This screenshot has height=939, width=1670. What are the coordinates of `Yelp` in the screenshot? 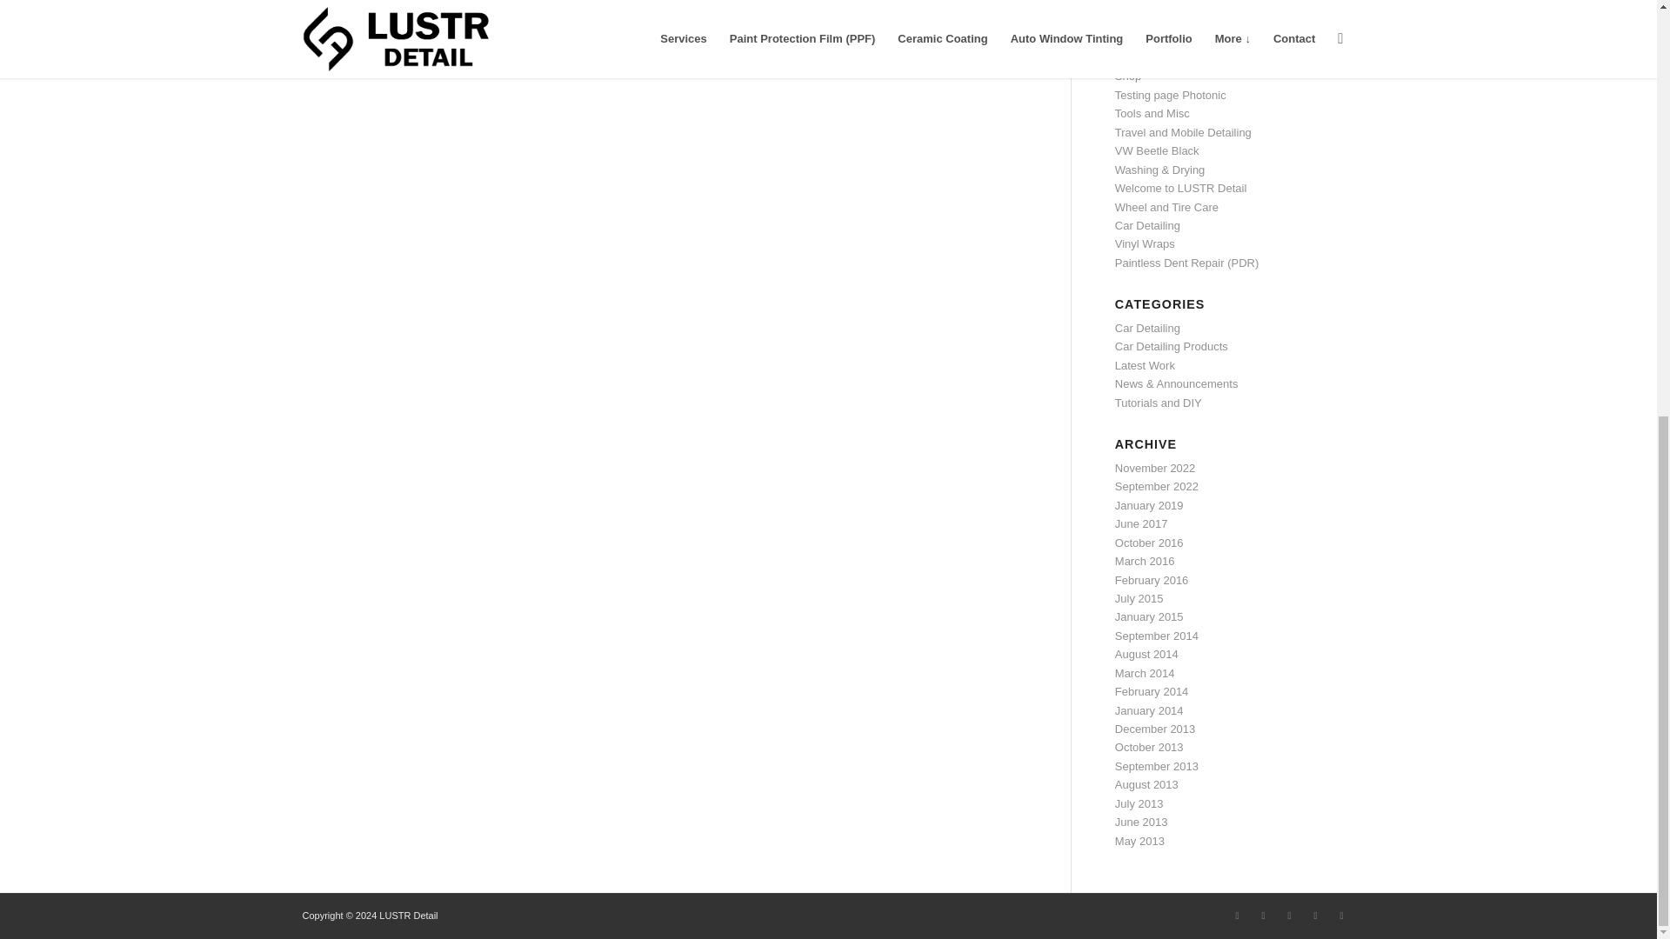 It's located at (1315, 915).